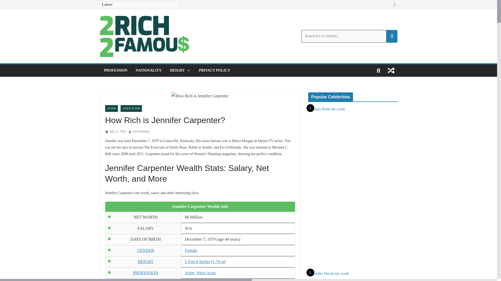 This screenshot has height=281, width=501. I want to click on 8:00 pm, so click(115, 132).